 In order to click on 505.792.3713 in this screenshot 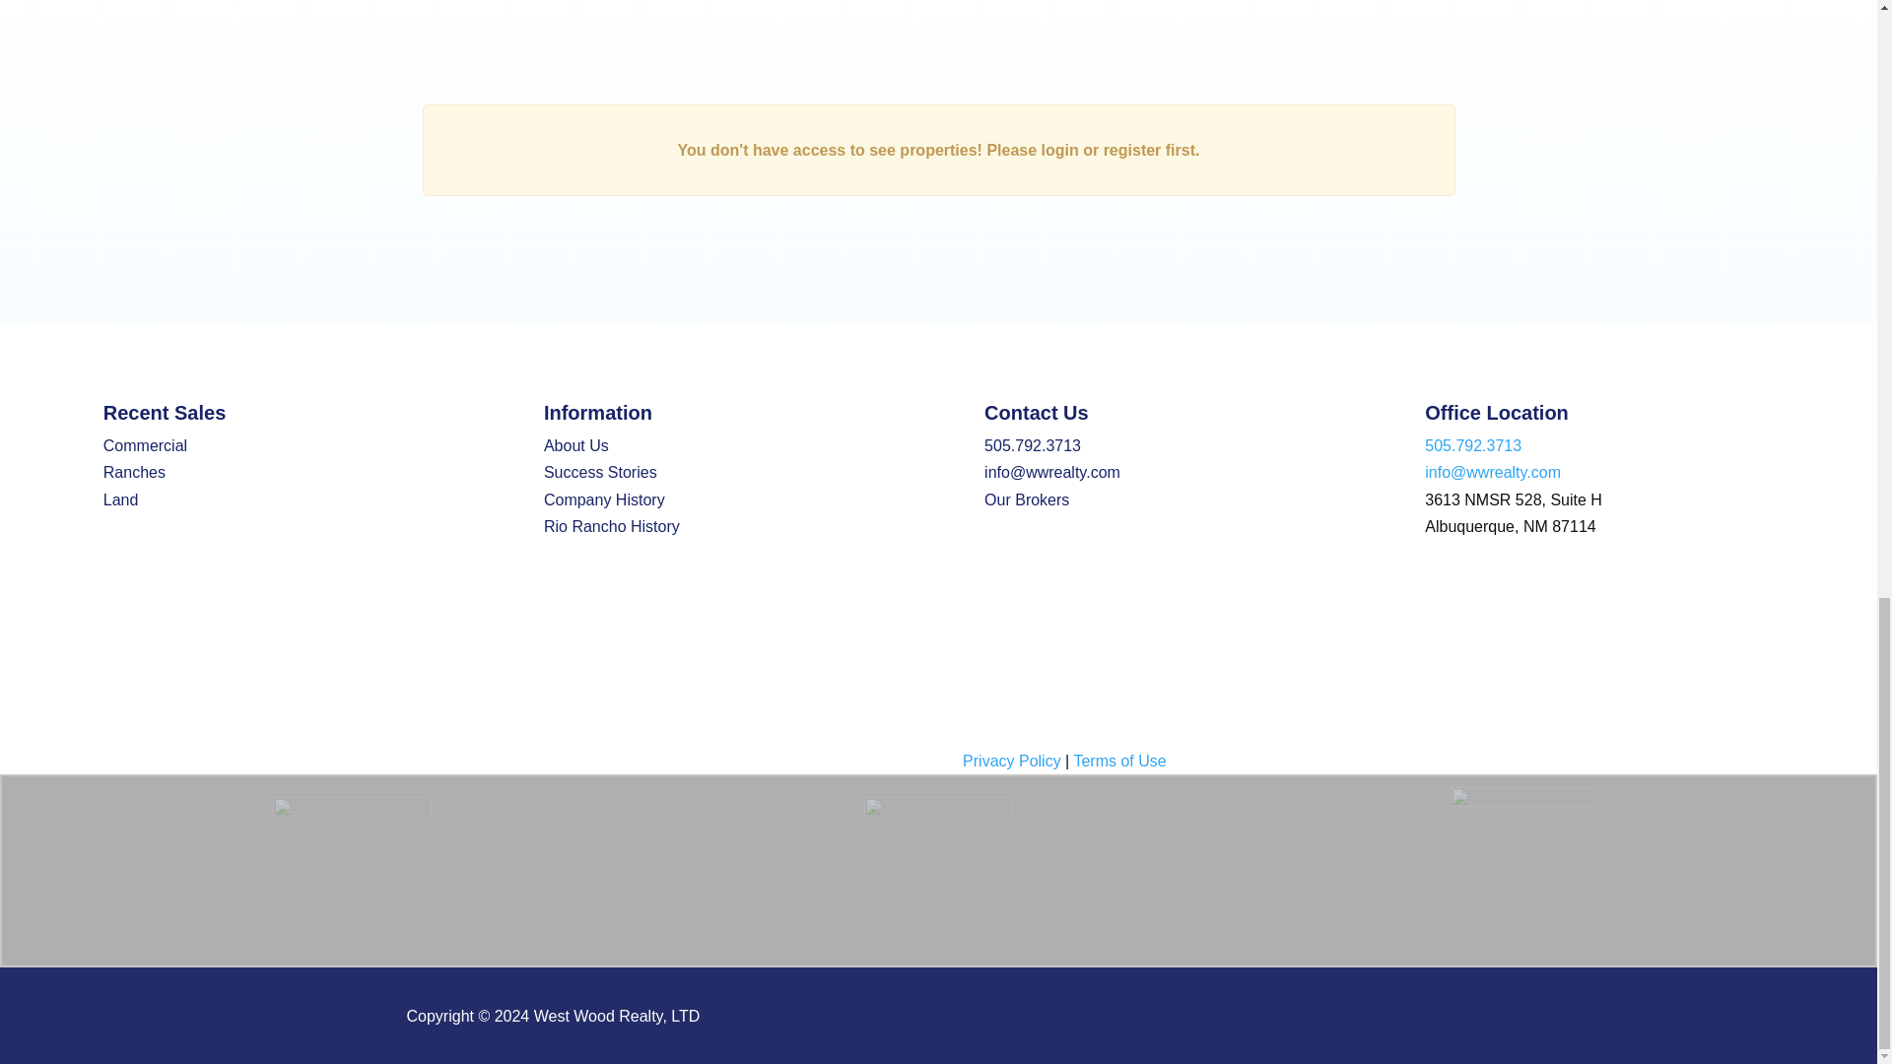, I will do `click(1032, 445)`.